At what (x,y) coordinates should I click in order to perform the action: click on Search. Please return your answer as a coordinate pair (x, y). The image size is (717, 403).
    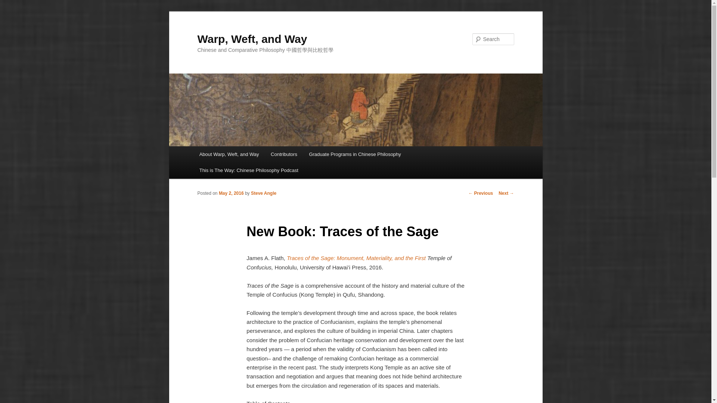
    Looking at the image, I should click on (12, 4).